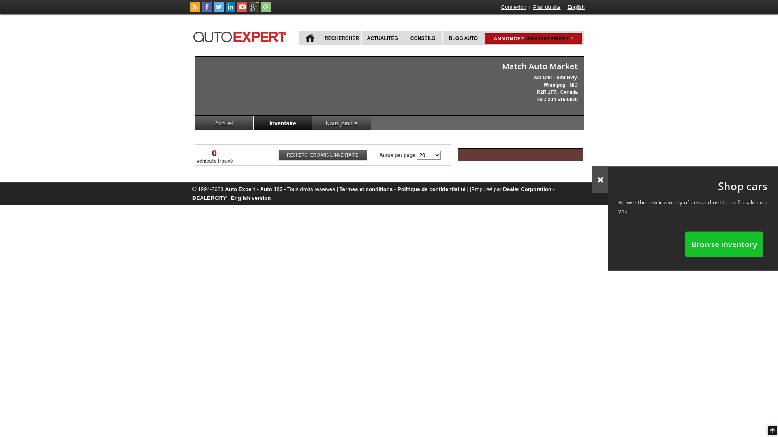 The image size is (778, 437). I want to click on Inventaire, so click(283, 123).